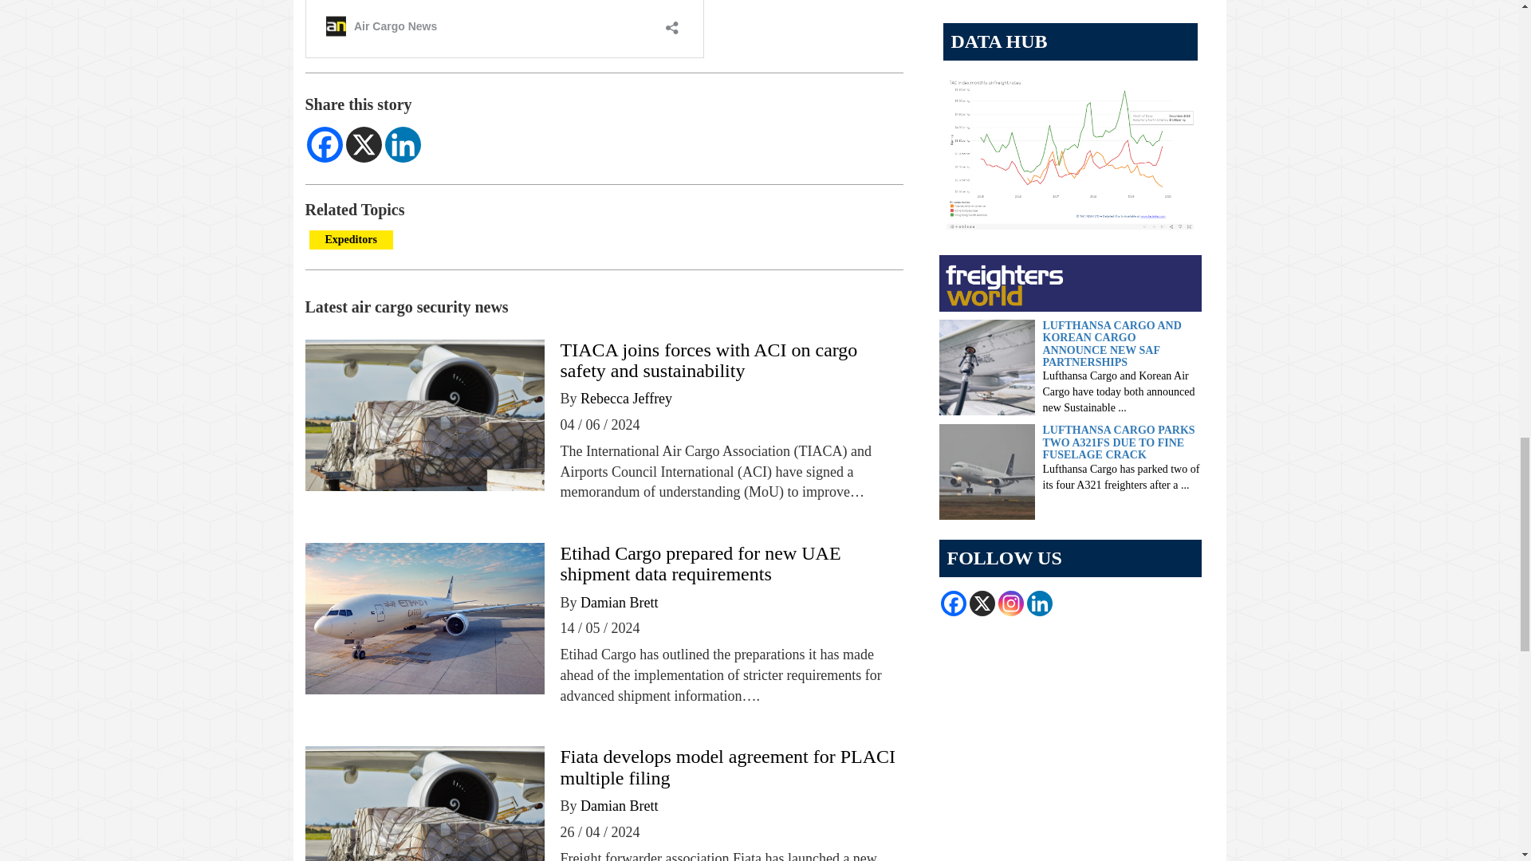  Describe the element at coordinates (402, 144) in the screenshot. I see `Linkedin` at that location.